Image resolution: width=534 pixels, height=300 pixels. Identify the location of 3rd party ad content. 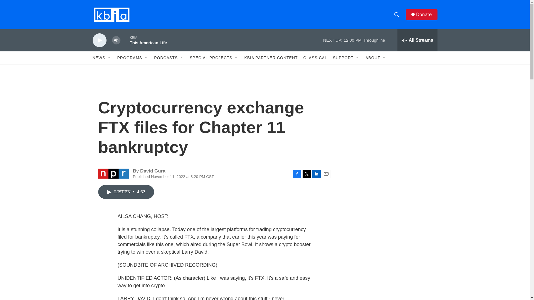
(390, 197).